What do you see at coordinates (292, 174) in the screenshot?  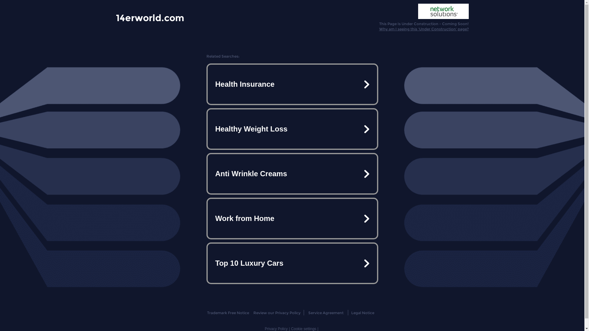 I see `Anti Wrinkle Creams` at bounding box center [292, 174].